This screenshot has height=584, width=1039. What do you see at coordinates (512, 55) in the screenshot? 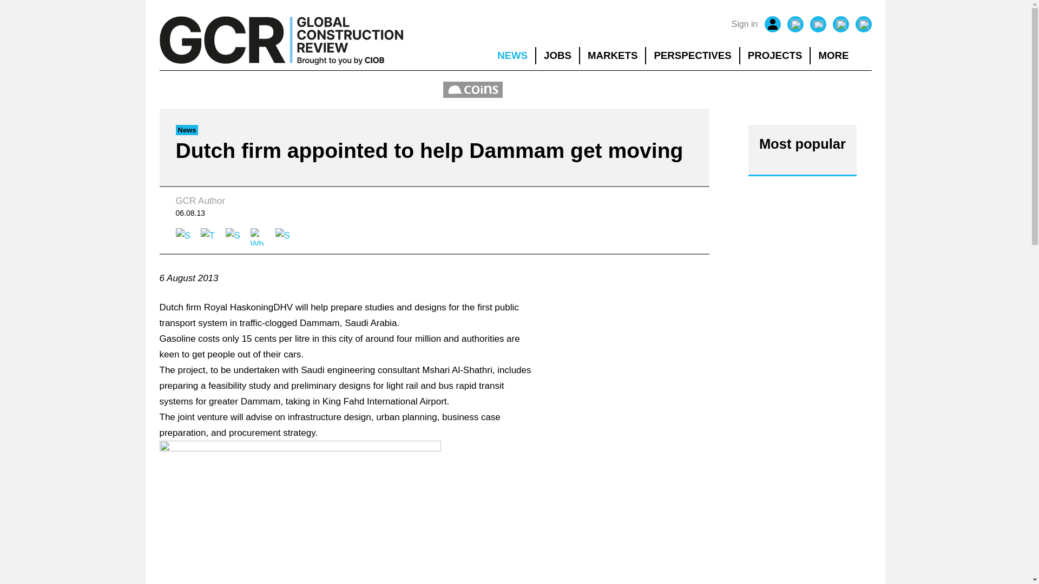
I see `NEWS` at bounding box center [512, 55].